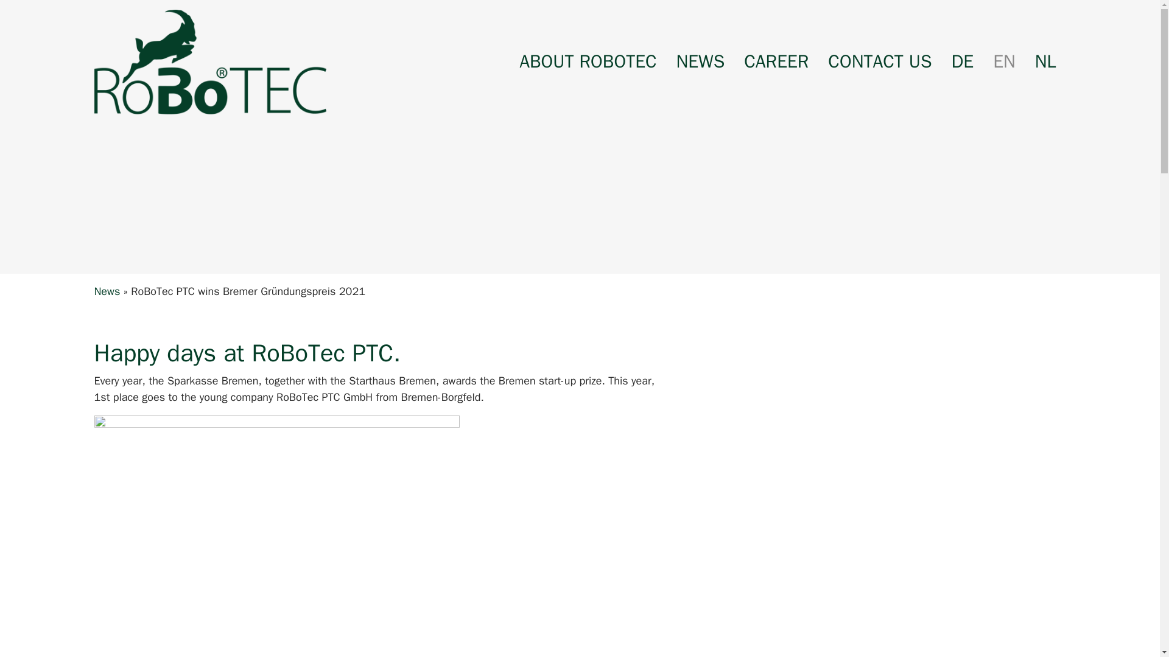 The image size is (1169, 657). What do you see at coordinates (1045, 61) in the screenshot?
I see `NL` at bounding box center [1045, 61].